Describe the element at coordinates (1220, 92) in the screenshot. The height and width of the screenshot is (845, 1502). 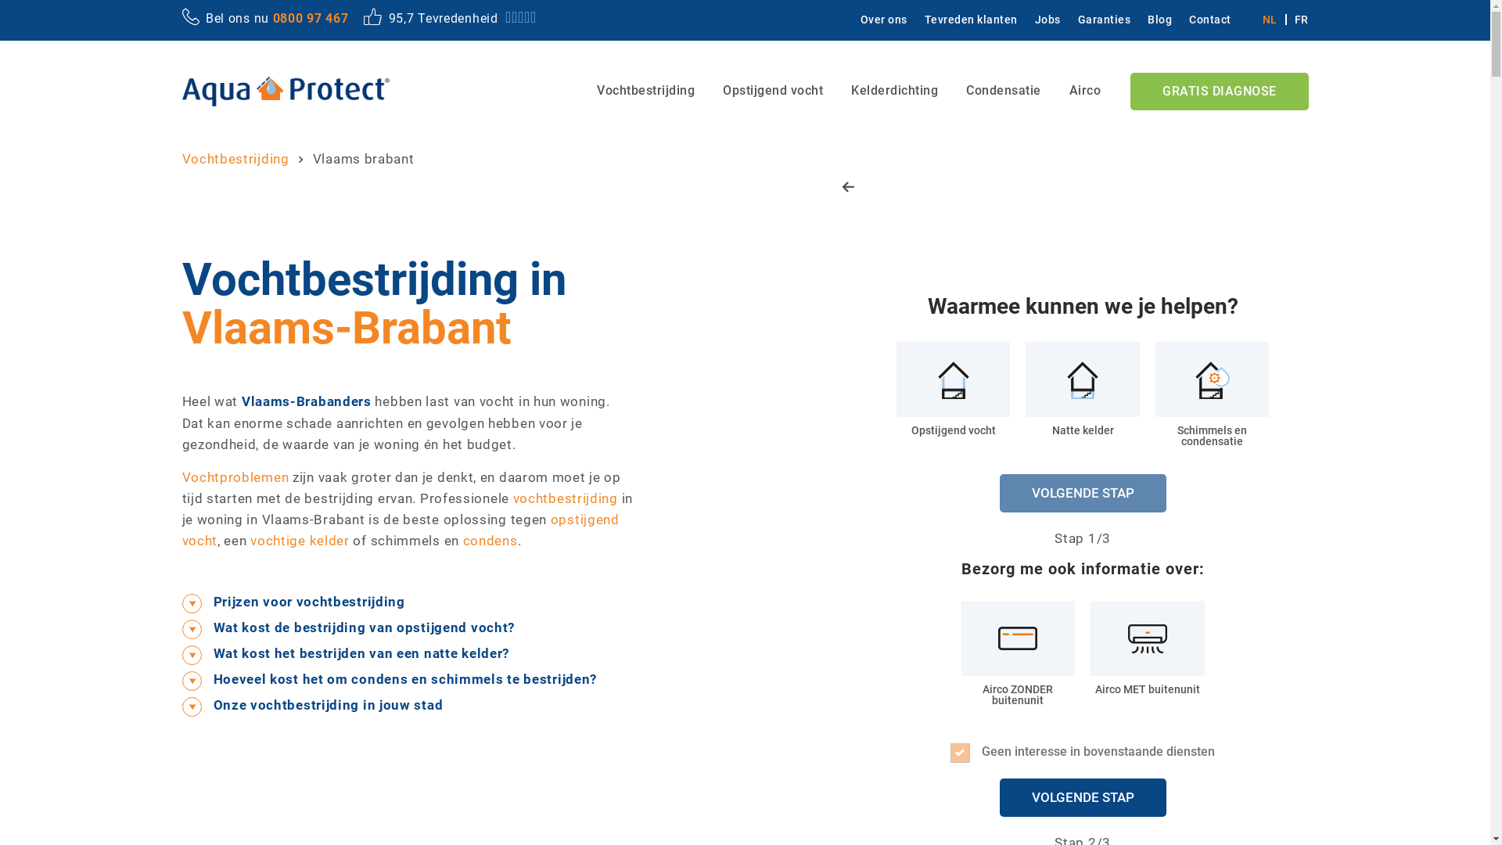
I see `GRATIS DIAGNOSE` at that location.